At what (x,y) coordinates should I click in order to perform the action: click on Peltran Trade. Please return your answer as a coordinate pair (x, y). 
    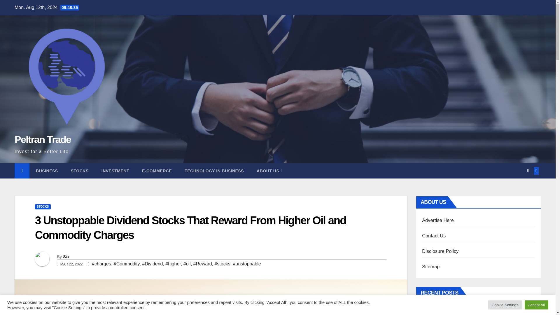
    Looking at the image, I should click on (43, 139).